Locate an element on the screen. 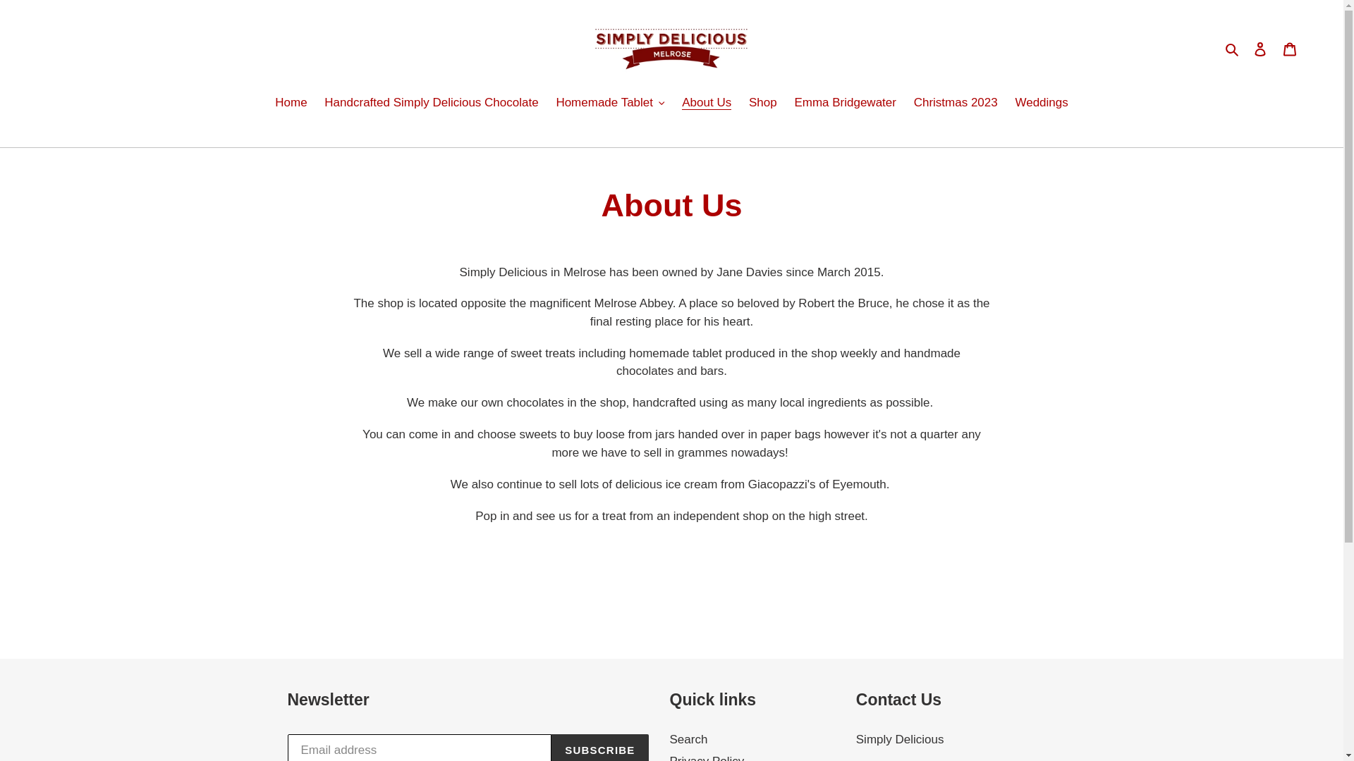  Cart is located at coordinates (1290, 48).